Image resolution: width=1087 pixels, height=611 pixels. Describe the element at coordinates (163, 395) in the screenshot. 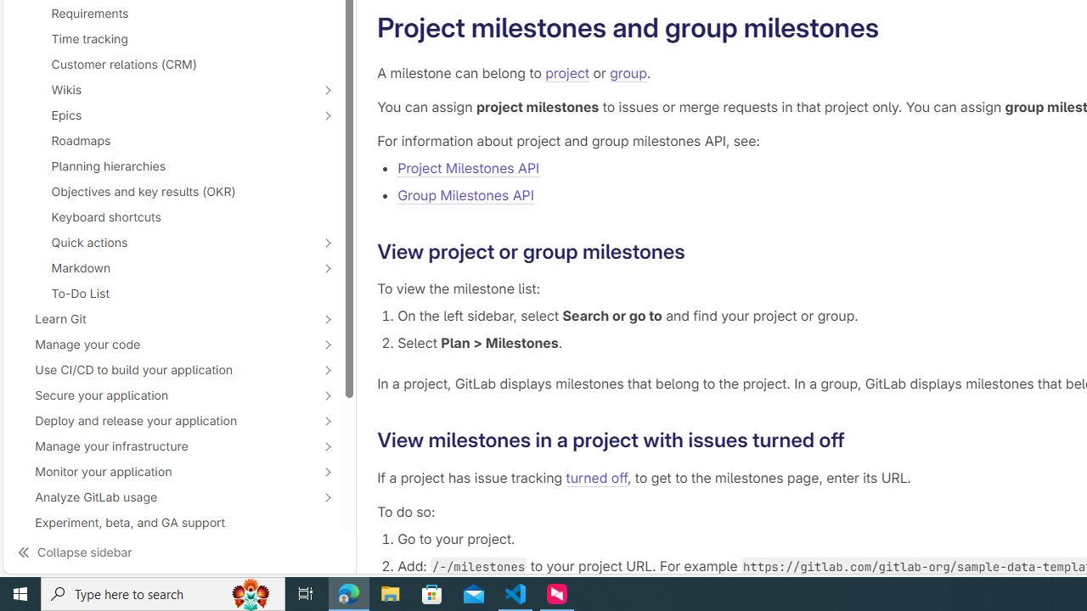

I see `Secure your application` at that location.